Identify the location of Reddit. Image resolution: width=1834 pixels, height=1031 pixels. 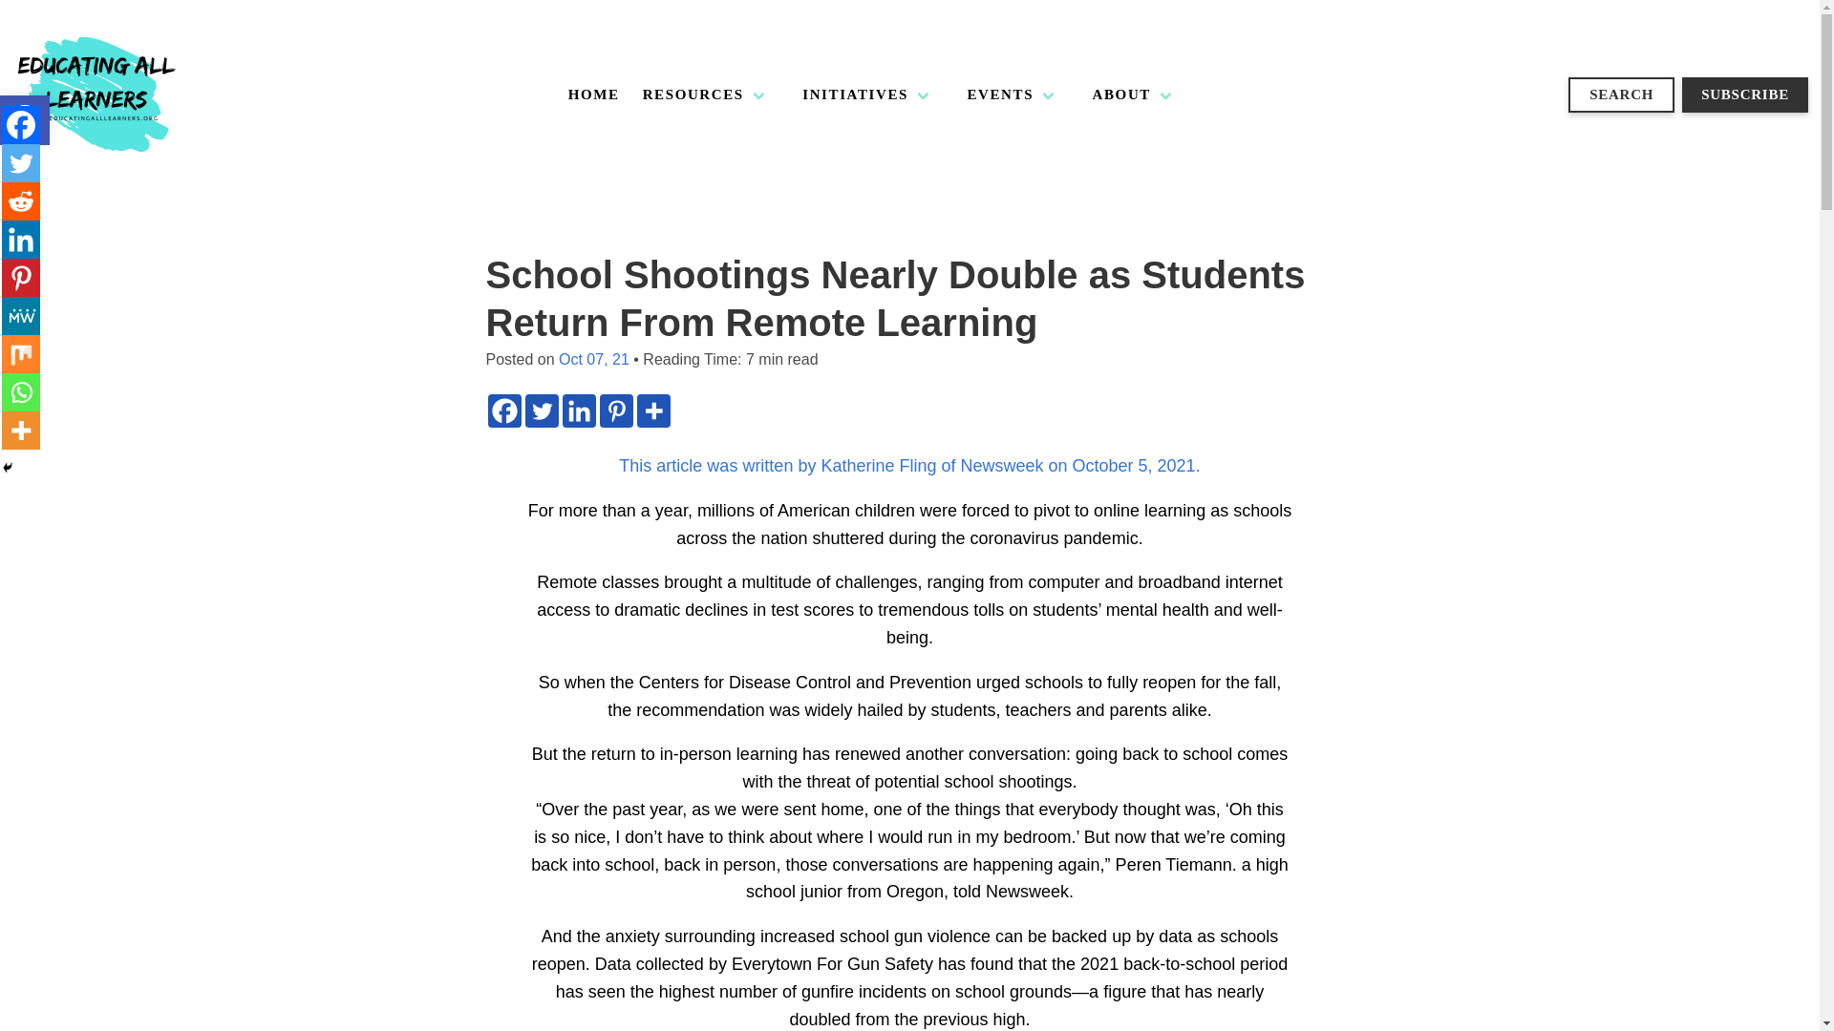
(21, 201).